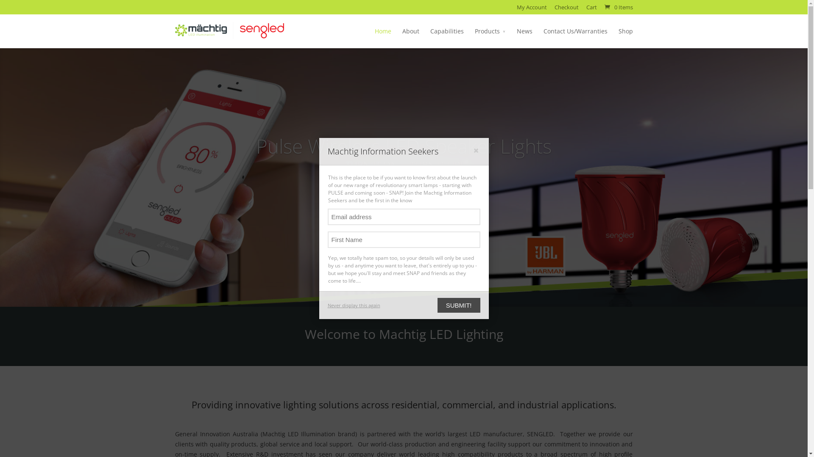  What do you see at coordinates (397, 289) in the screenshot?
I see `2` at bounding box center [397, 289].